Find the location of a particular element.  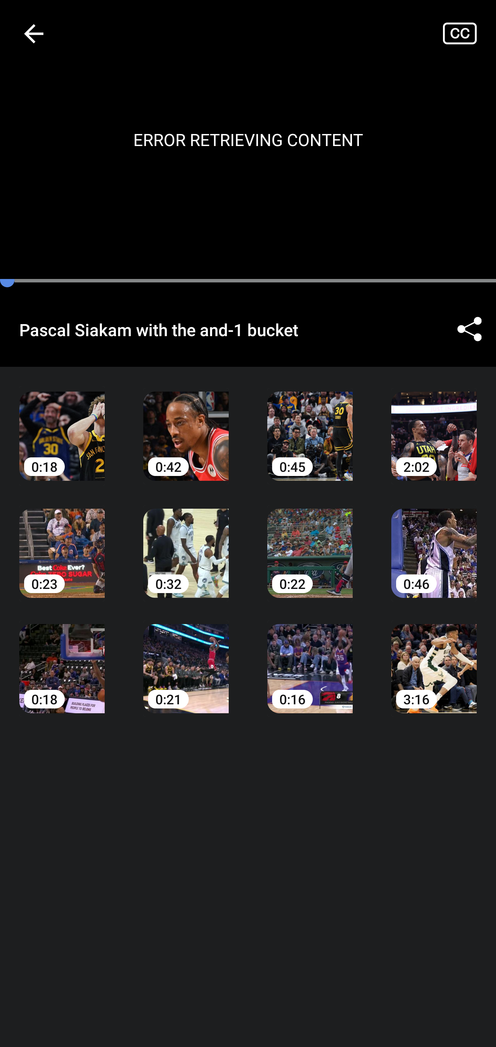

0:16 is located at coordinates (310, 659).